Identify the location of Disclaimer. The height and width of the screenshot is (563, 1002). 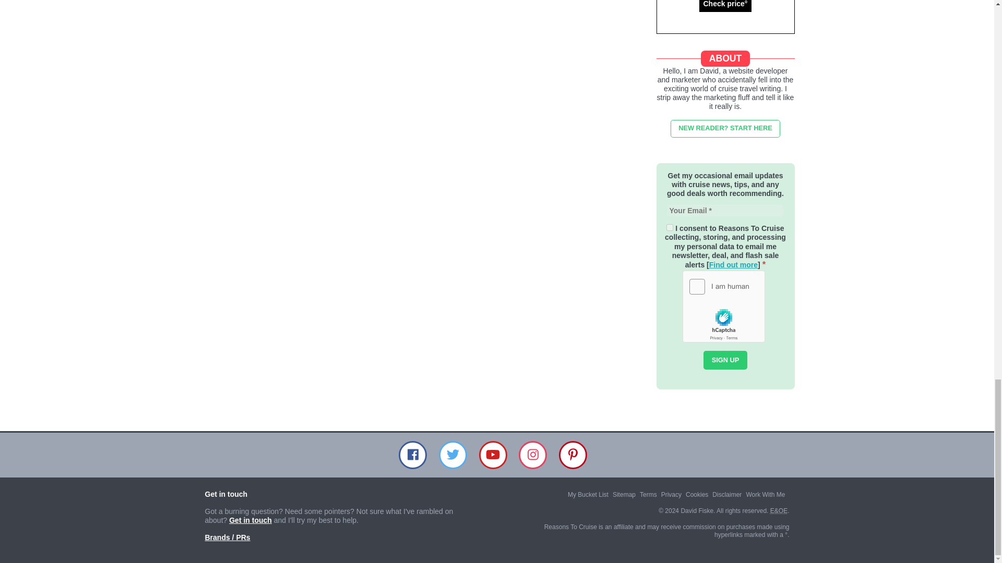
(726, 494).